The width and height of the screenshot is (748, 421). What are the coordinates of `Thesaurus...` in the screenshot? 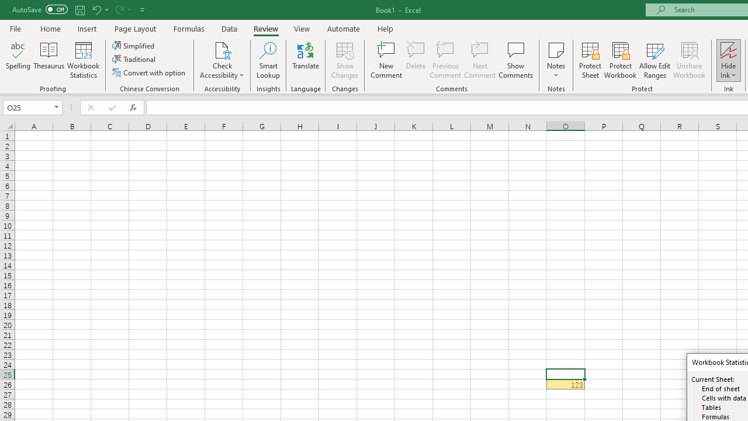 It's located at (49, 60).